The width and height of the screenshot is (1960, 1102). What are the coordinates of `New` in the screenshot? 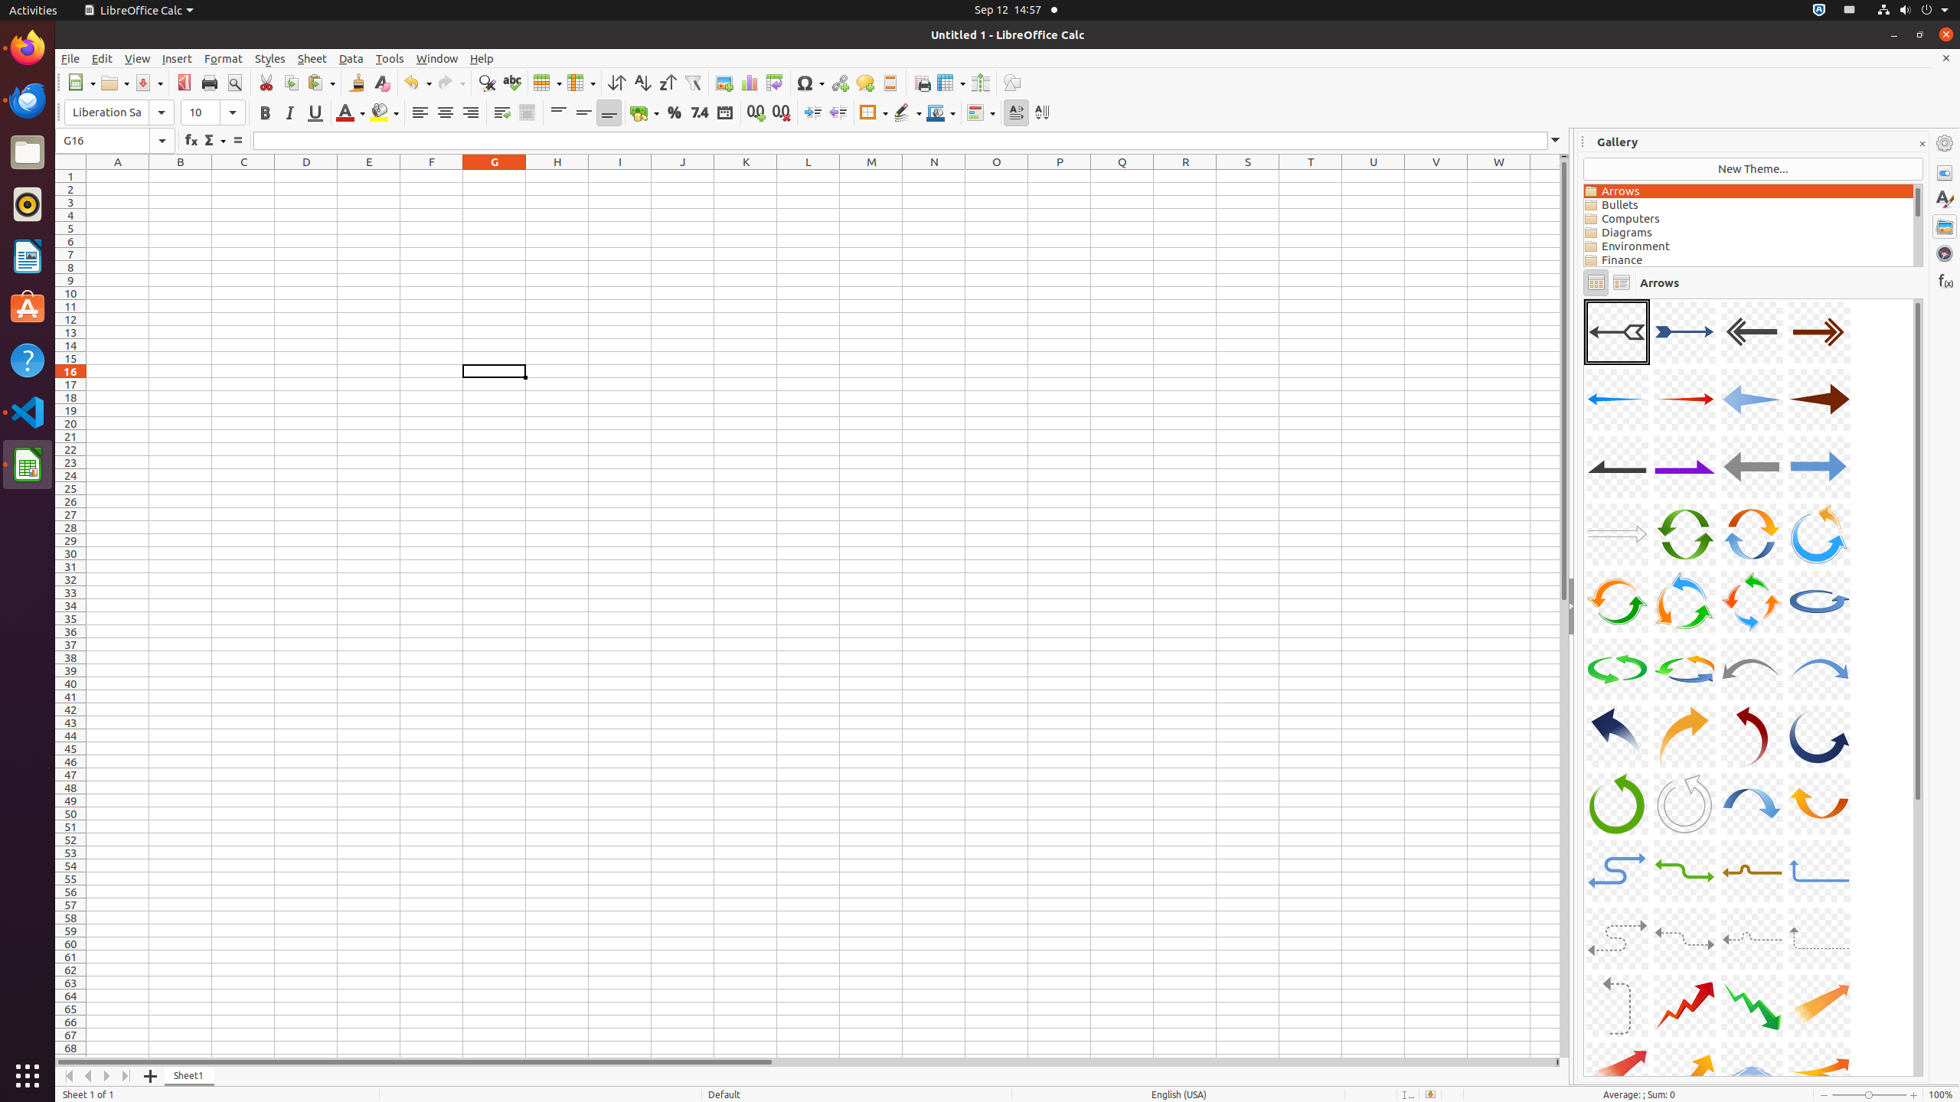 It's located at (81, 83).